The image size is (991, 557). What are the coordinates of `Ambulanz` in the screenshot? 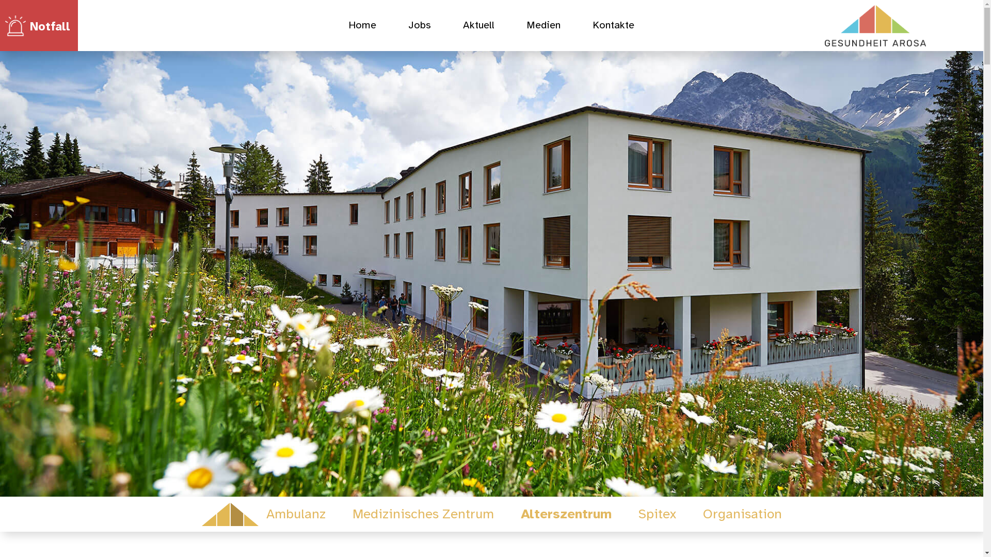 It's located at (296, 515).